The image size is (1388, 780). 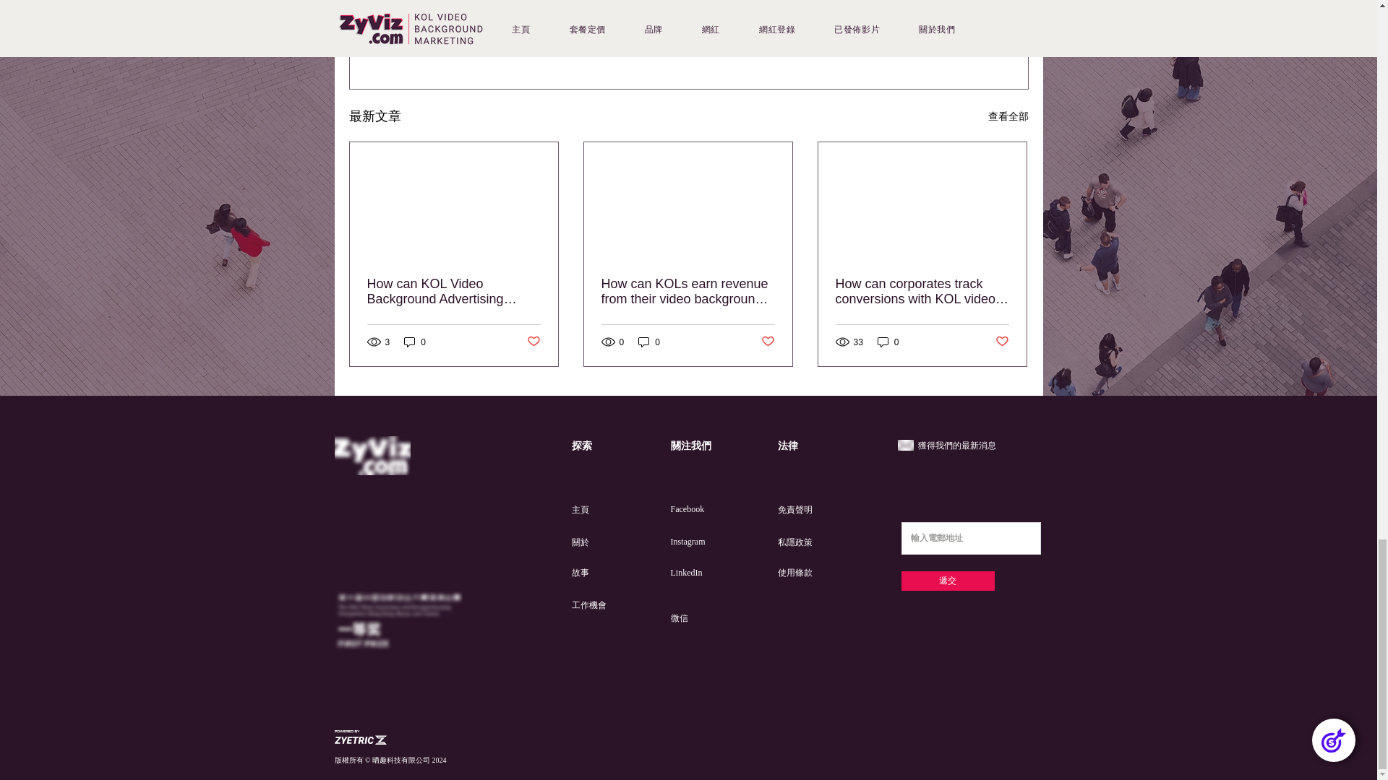 What do you see at coordinates (398, 620) in the screenshot?
I see `First Prize of 10th CXCYDS-HMT` at bounding box center [398, 620].